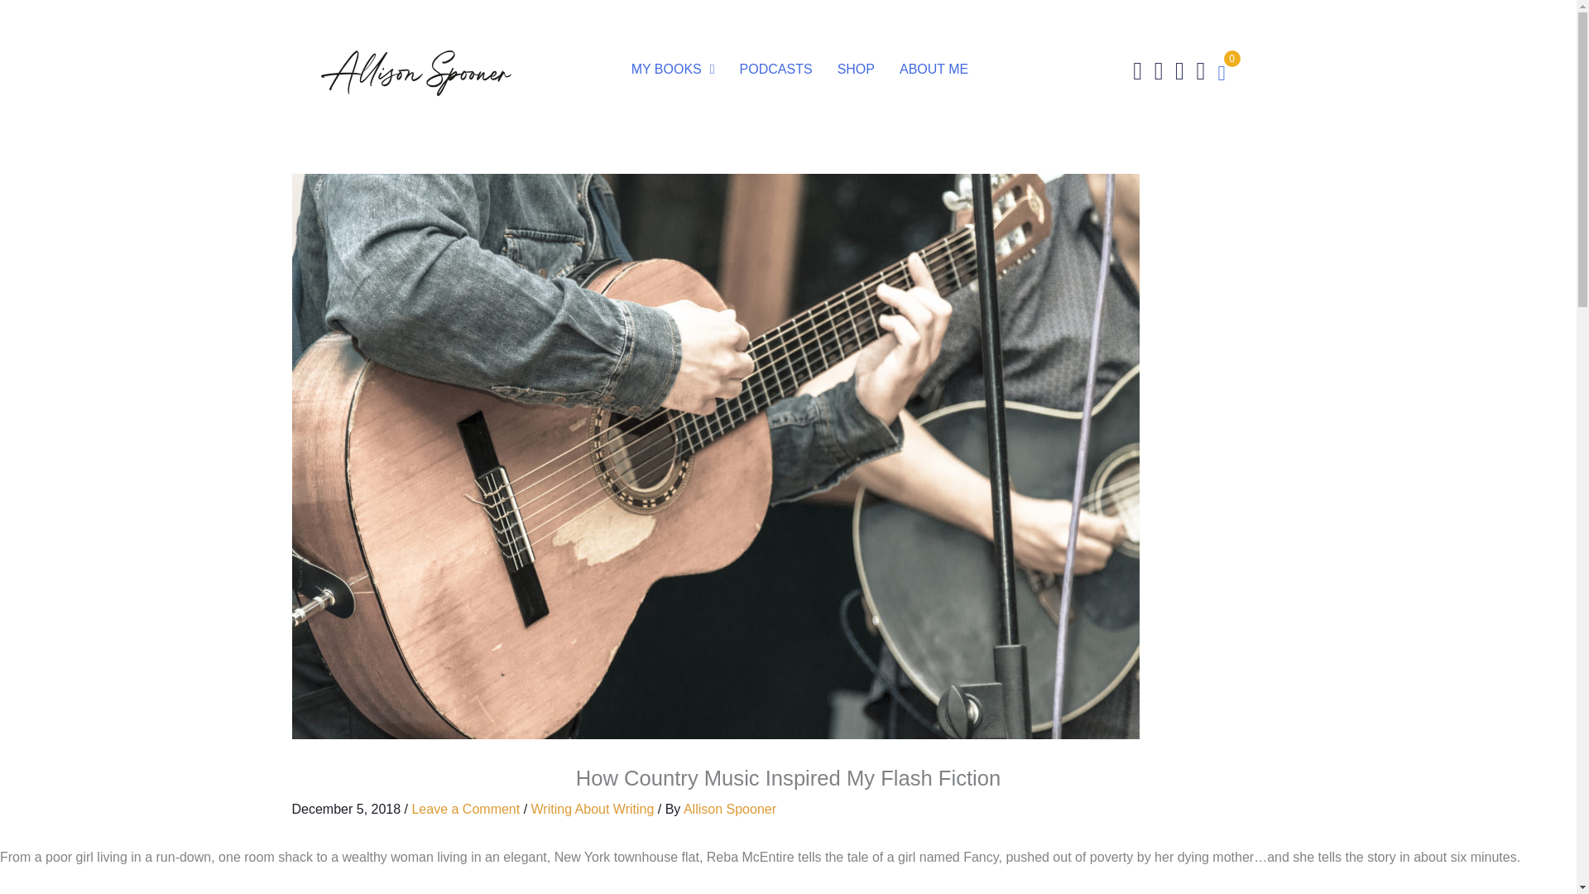 The height and width of the screenshot is (894, 1589). Describe the element at coordinates (465, 808) in the screenshot. I see `Leave a Comment` at that location.